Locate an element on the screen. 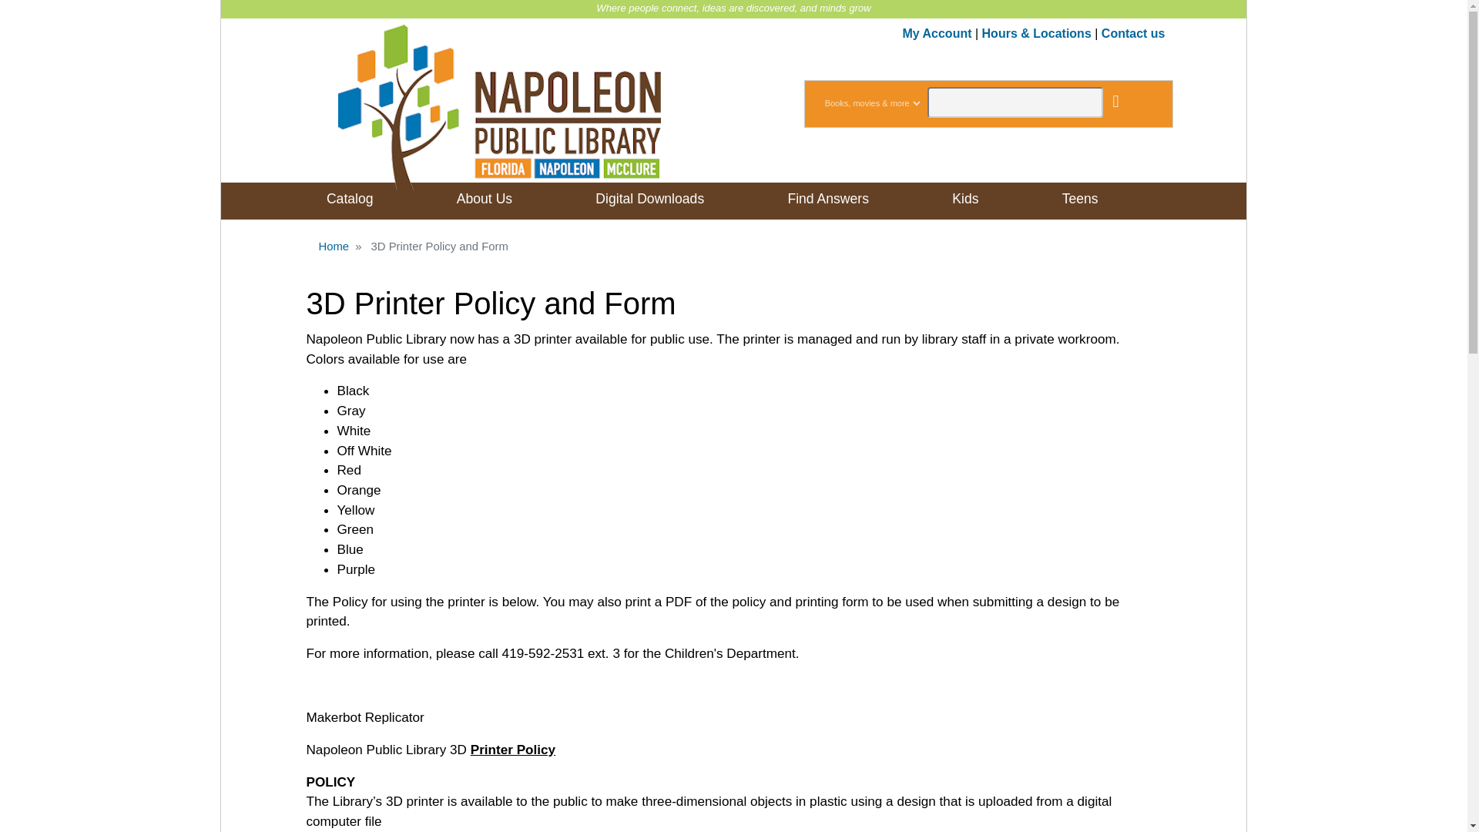 This screenshot has height=832, width=1479. Teens is located at coordinates (1079, 199).